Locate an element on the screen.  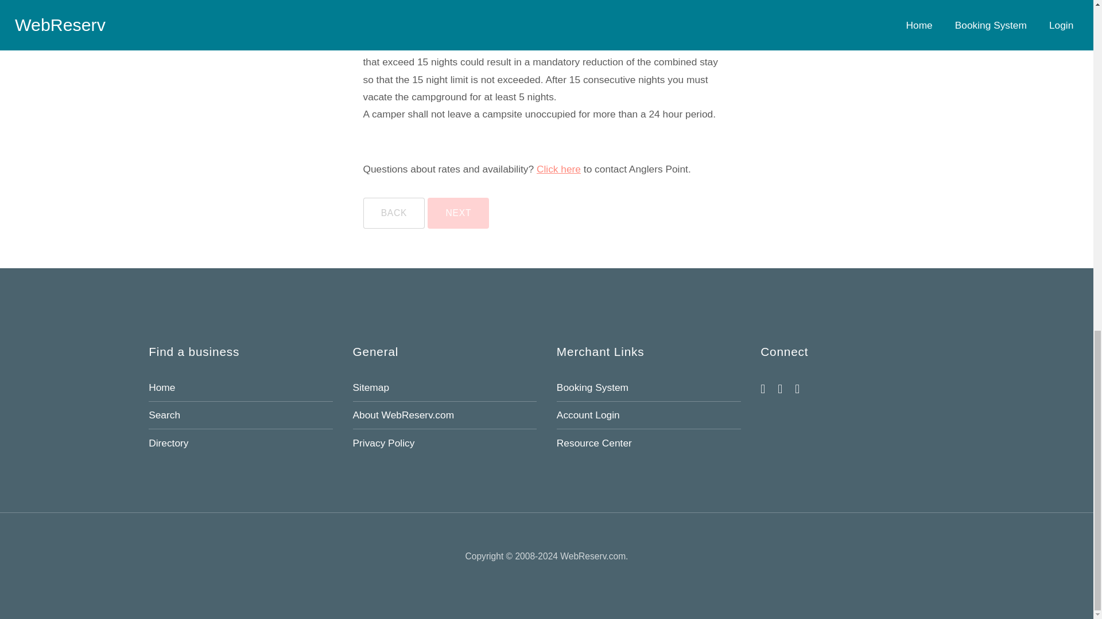
Next is located at coordinates (458, 213).